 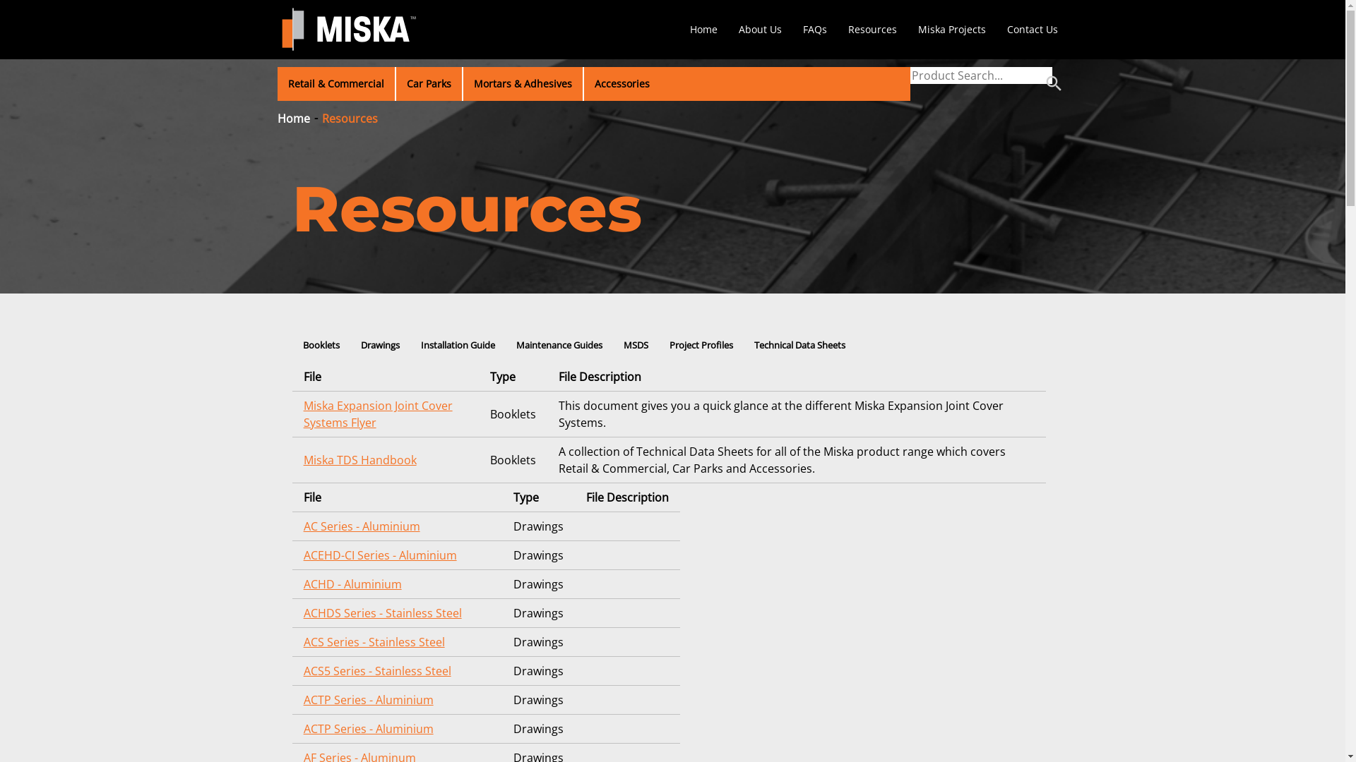 I want to click on ACS5 Series - Stainless Steel, so click(x=377, y=671).